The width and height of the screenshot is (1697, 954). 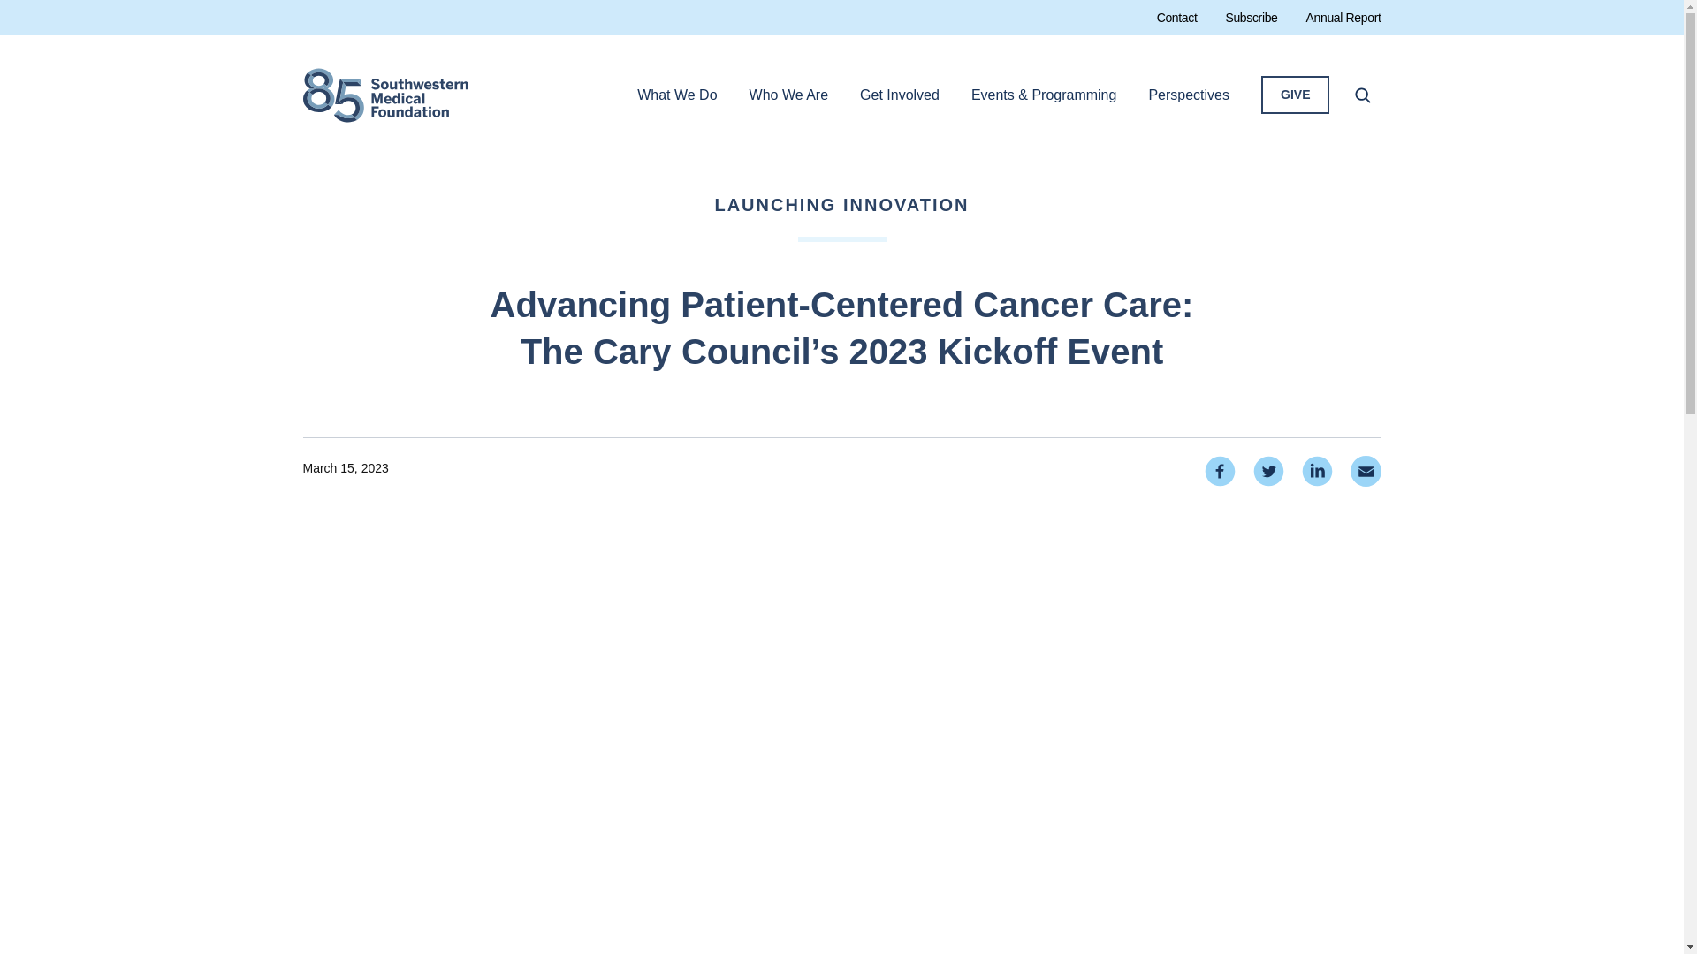 What do you see at coordinates (1336, 18) in the screenshot?
I see `Who We Are` at bounding box center [1336, 18].